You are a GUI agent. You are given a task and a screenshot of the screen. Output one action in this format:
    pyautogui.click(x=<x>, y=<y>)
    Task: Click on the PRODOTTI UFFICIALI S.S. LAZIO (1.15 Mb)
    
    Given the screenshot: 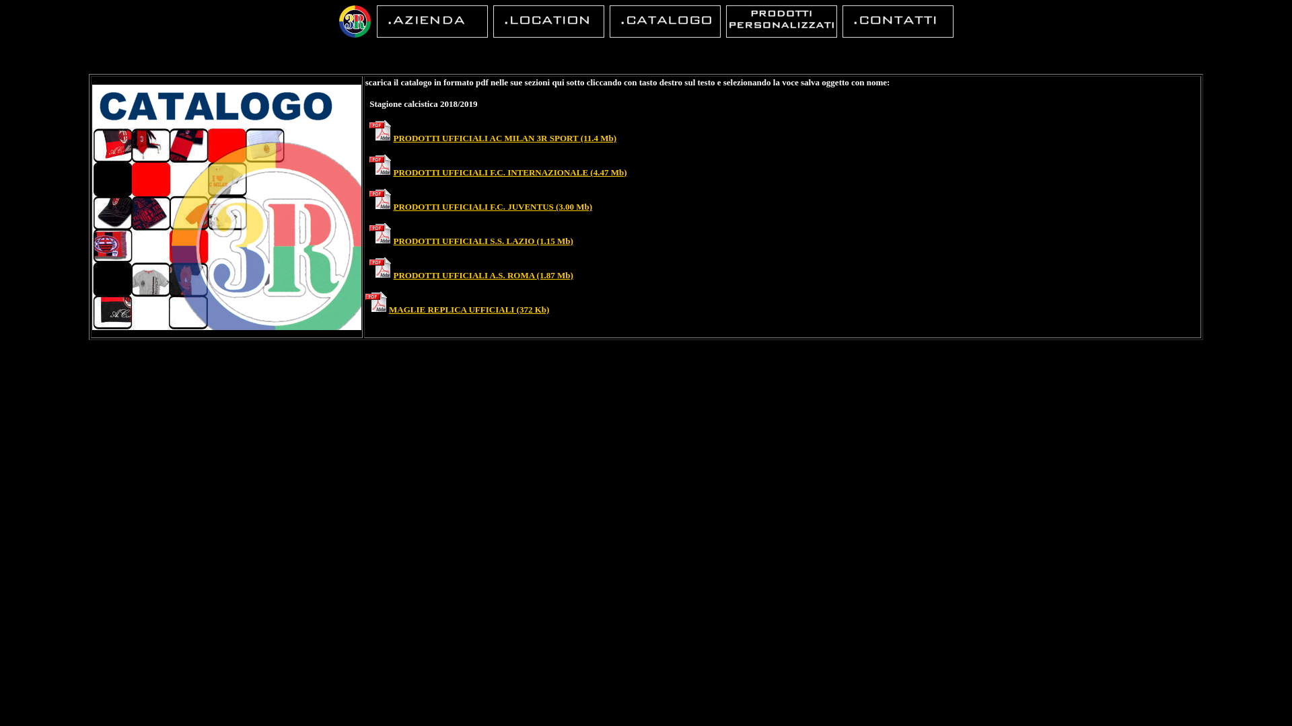 What is the action you would take?
    pyautogui.click(x=483, y=241)
    